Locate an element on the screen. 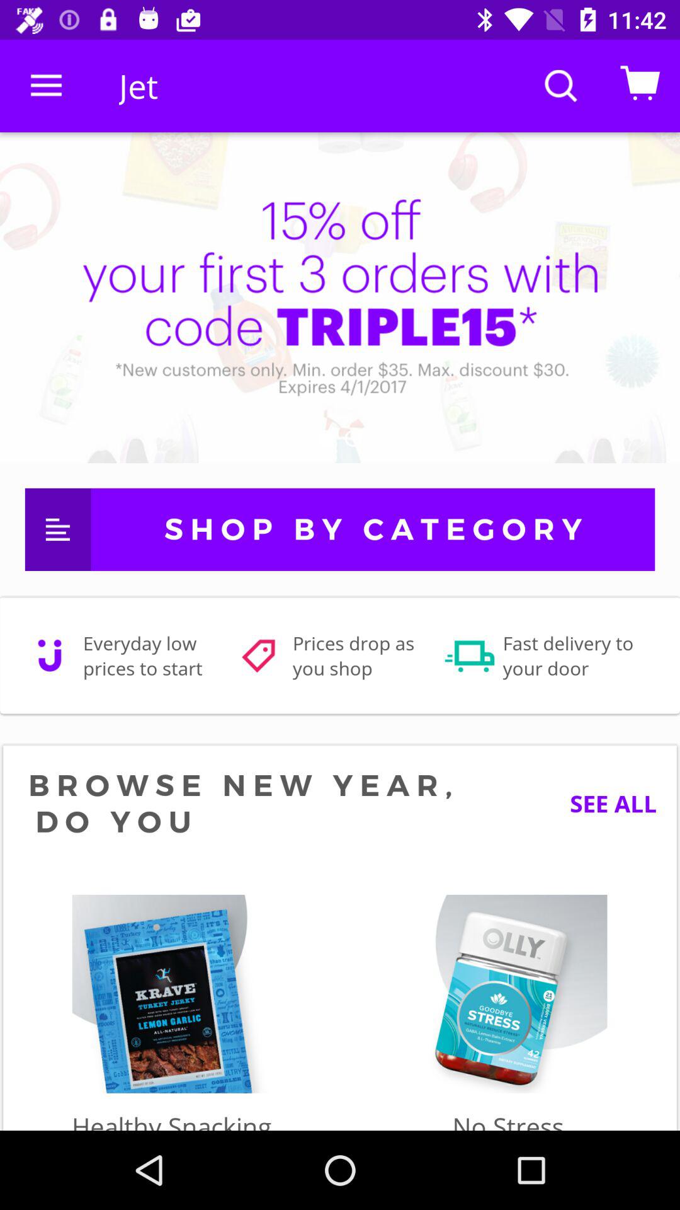  jump to the see all icon is located at coordinates (603, 803).